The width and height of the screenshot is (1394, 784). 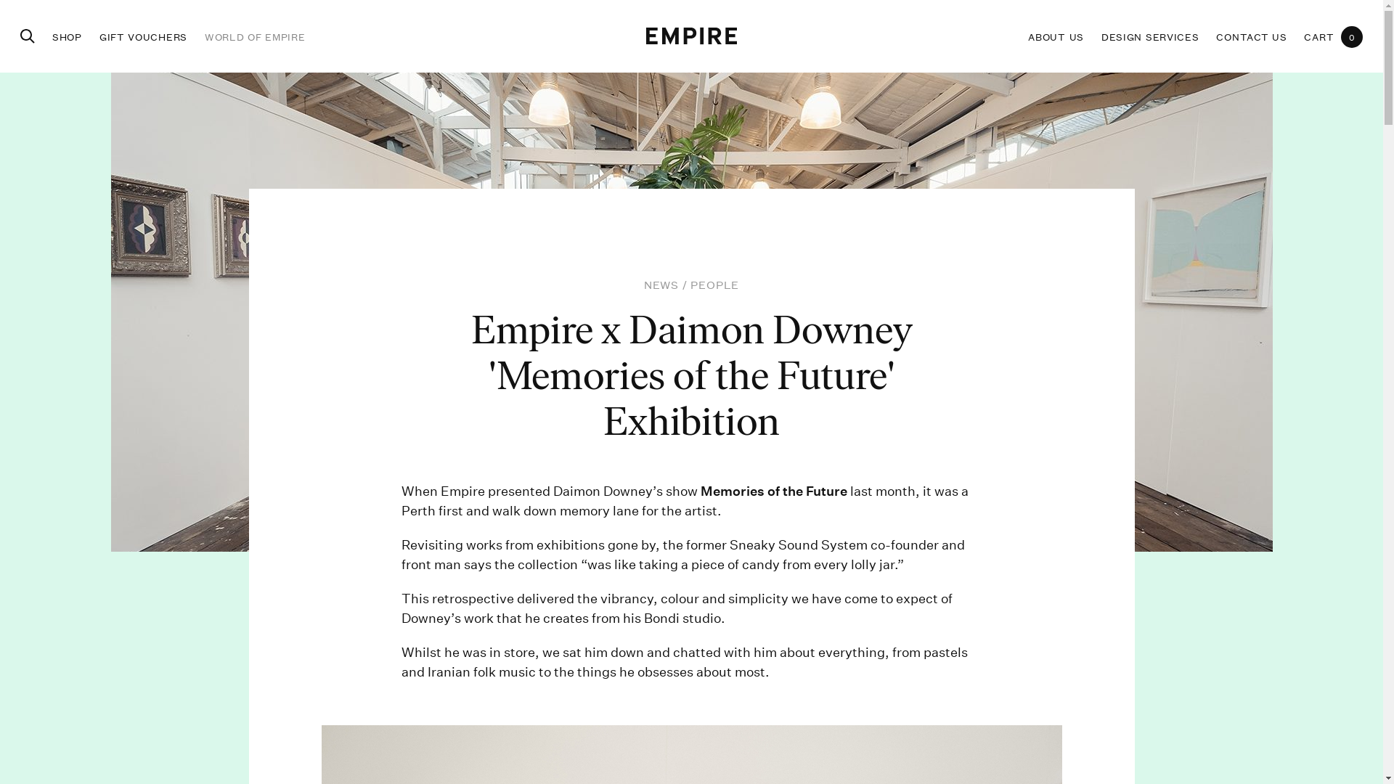 What do you see at coordinates (661, 285) in the screenshot?
I see `NEWS` at bounding box center [661, 285].